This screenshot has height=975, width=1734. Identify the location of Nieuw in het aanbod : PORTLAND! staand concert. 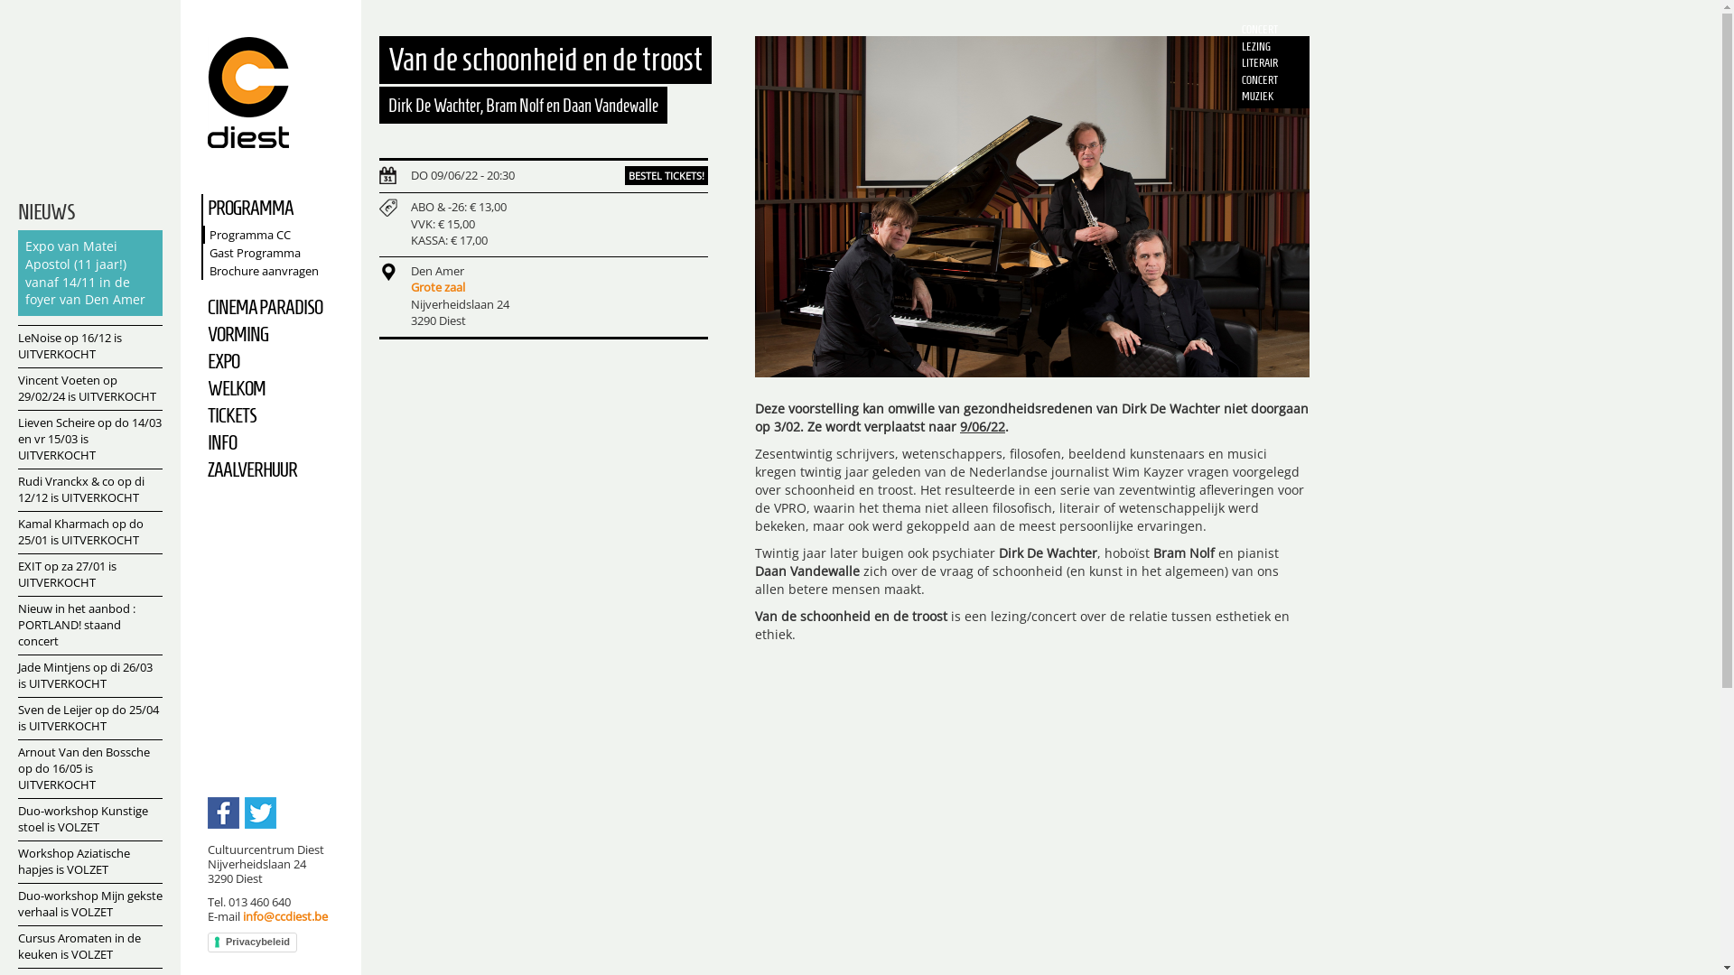
(90, 625).